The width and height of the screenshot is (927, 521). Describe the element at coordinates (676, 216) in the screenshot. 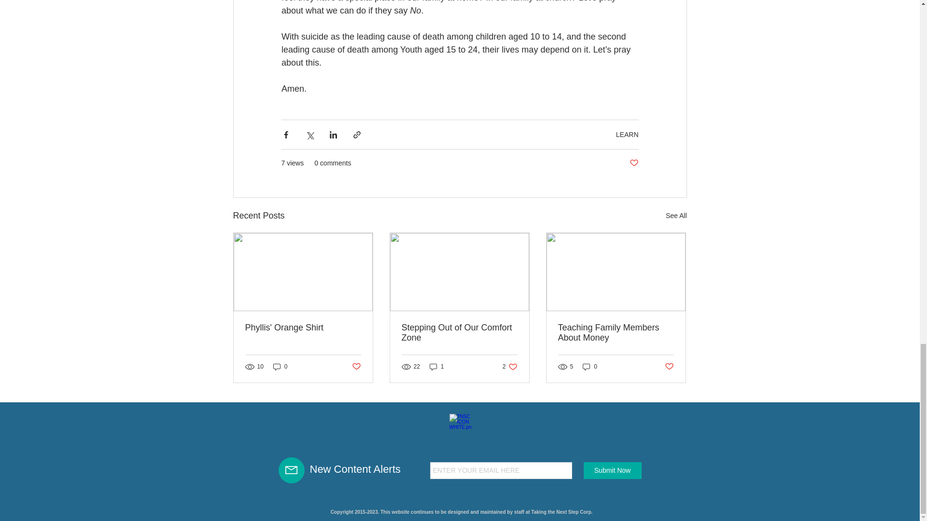

I see `See All` at that location.